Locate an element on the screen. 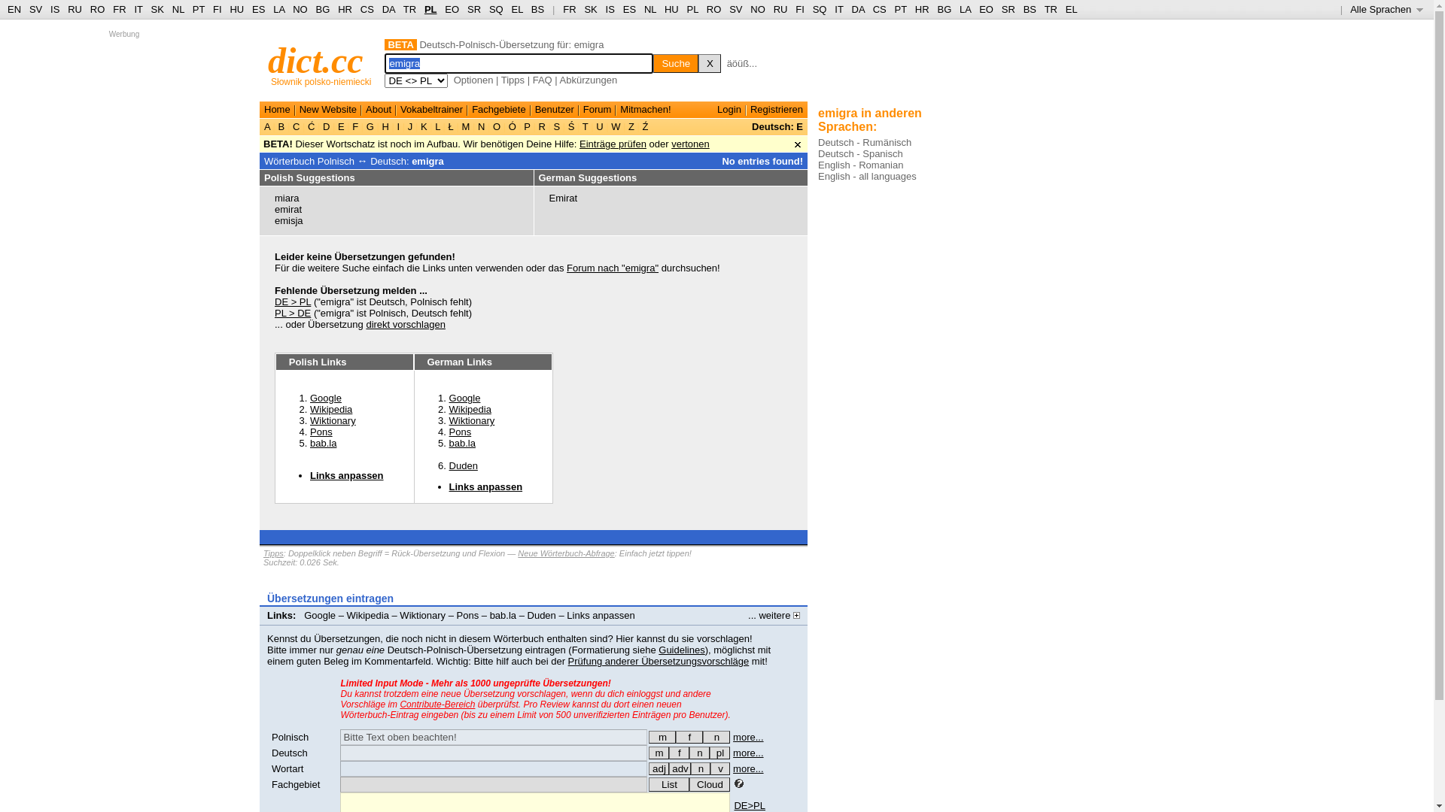 Image resolution: width=1445 pixels, height=812 pixels. English - all languages is located at coordinates (867, 176).